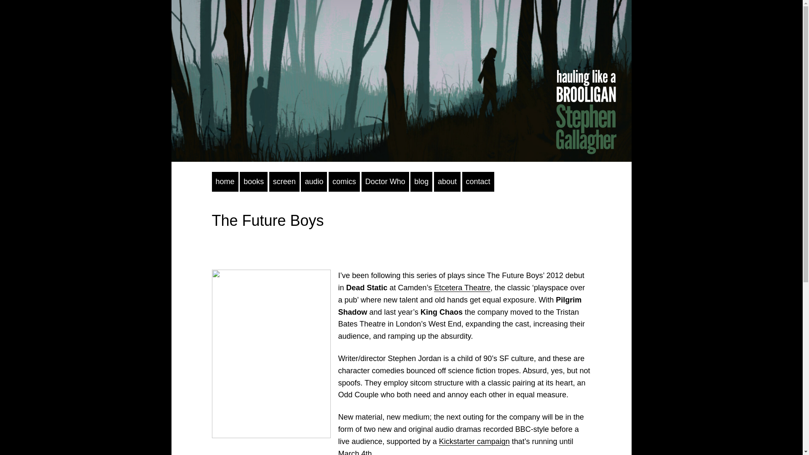 The image size is (809, 455). Describe the element at coordinates (284, 182) in the screenshot. I see `screen` at that location.